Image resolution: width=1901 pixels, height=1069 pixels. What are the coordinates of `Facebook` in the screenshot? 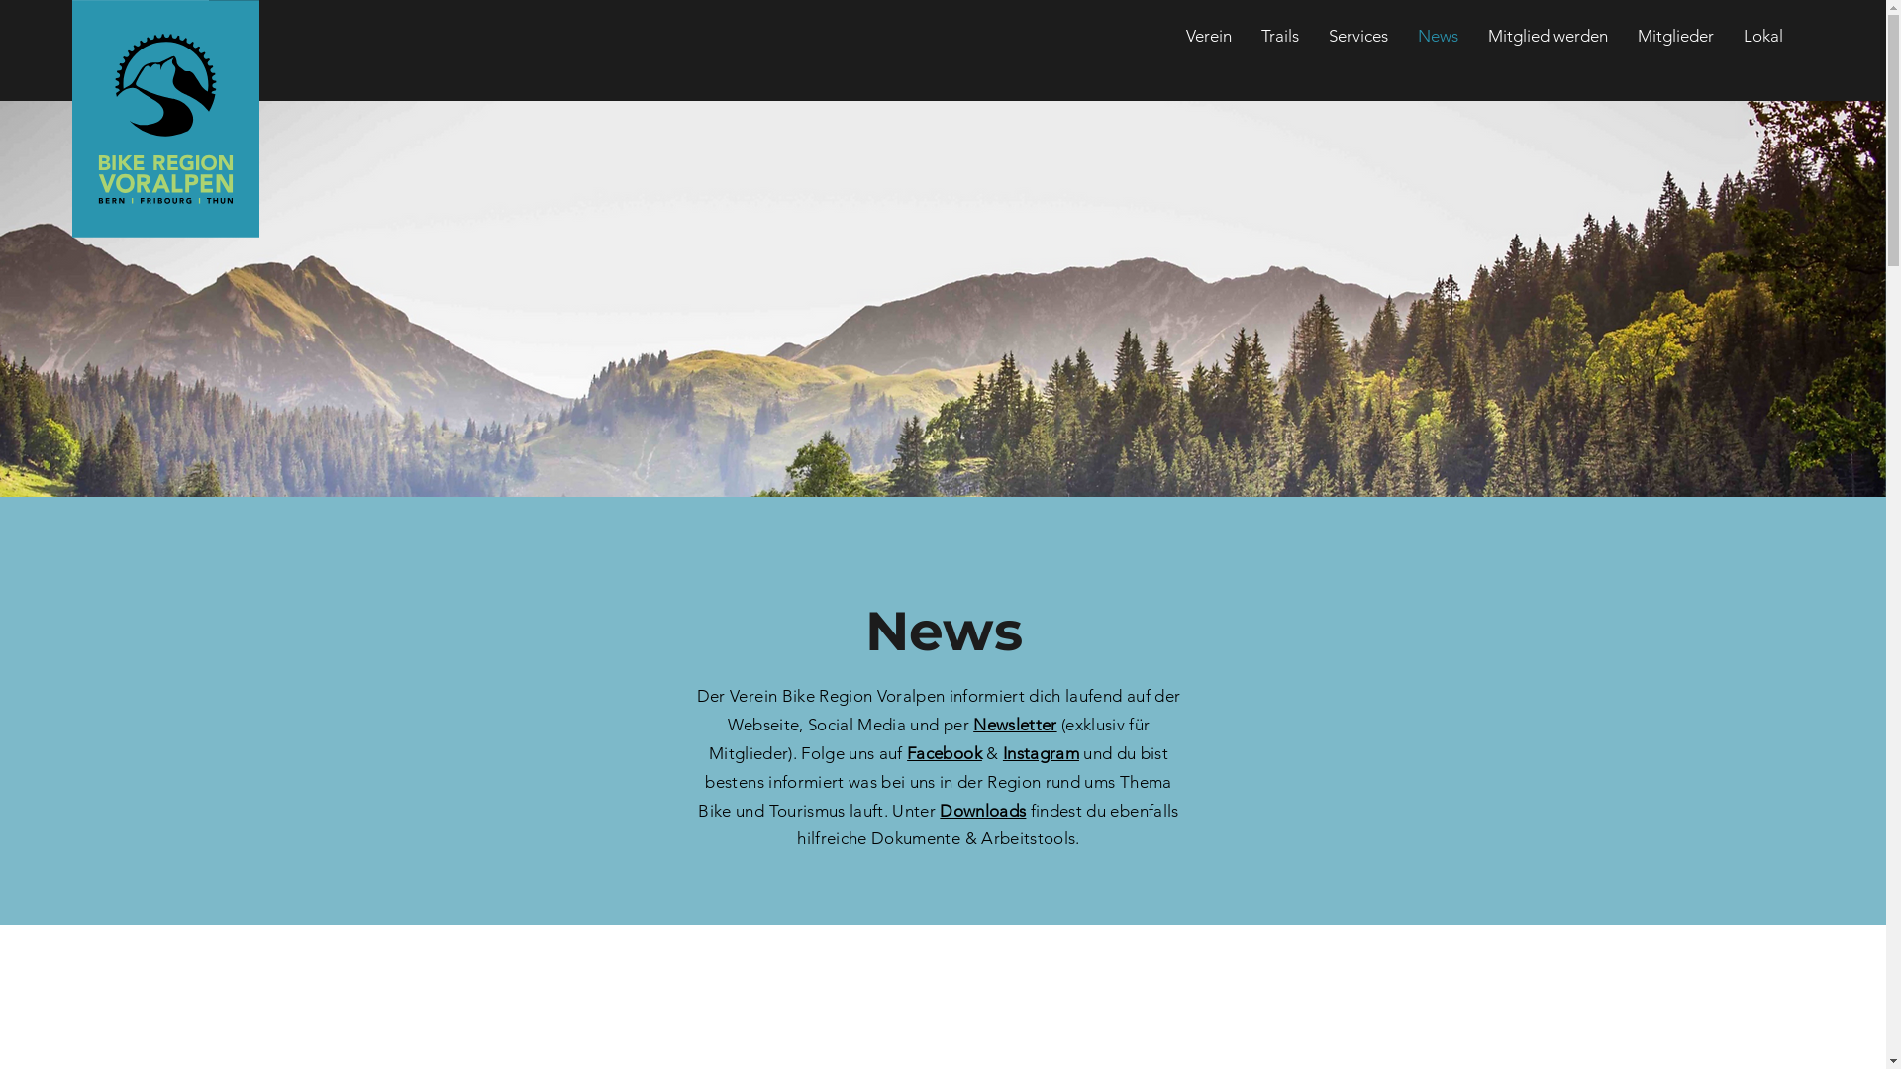 It's located at (945, 753).